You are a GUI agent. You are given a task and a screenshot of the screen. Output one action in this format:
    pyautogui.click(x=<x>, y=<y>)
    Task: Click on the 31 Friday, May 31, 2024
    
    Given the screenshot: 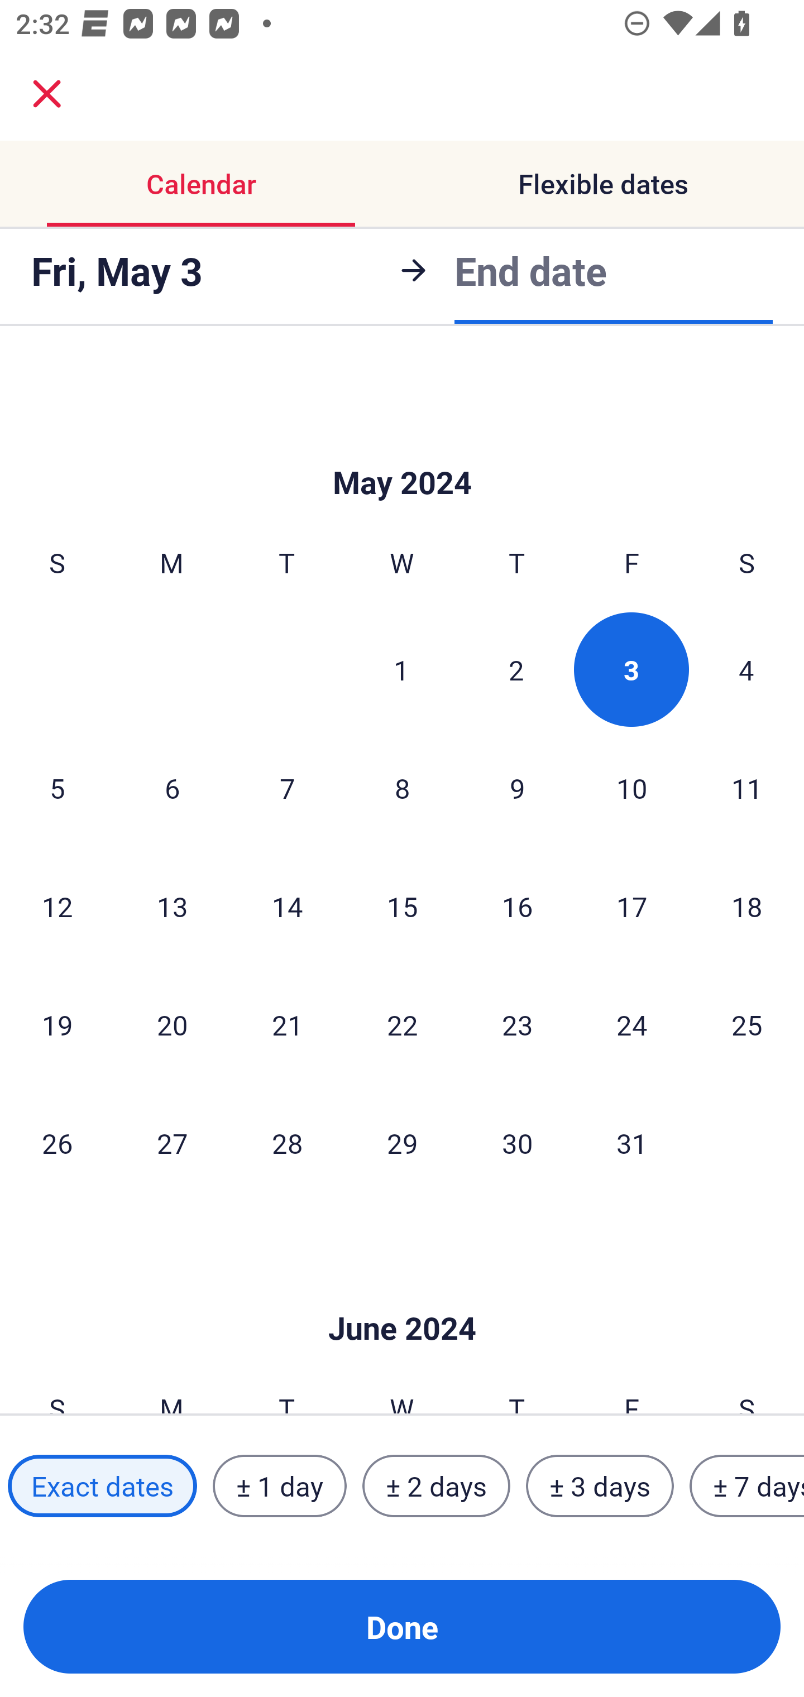 What is the action you would take?
    pyautogui.click(x=632, y=1143)
    